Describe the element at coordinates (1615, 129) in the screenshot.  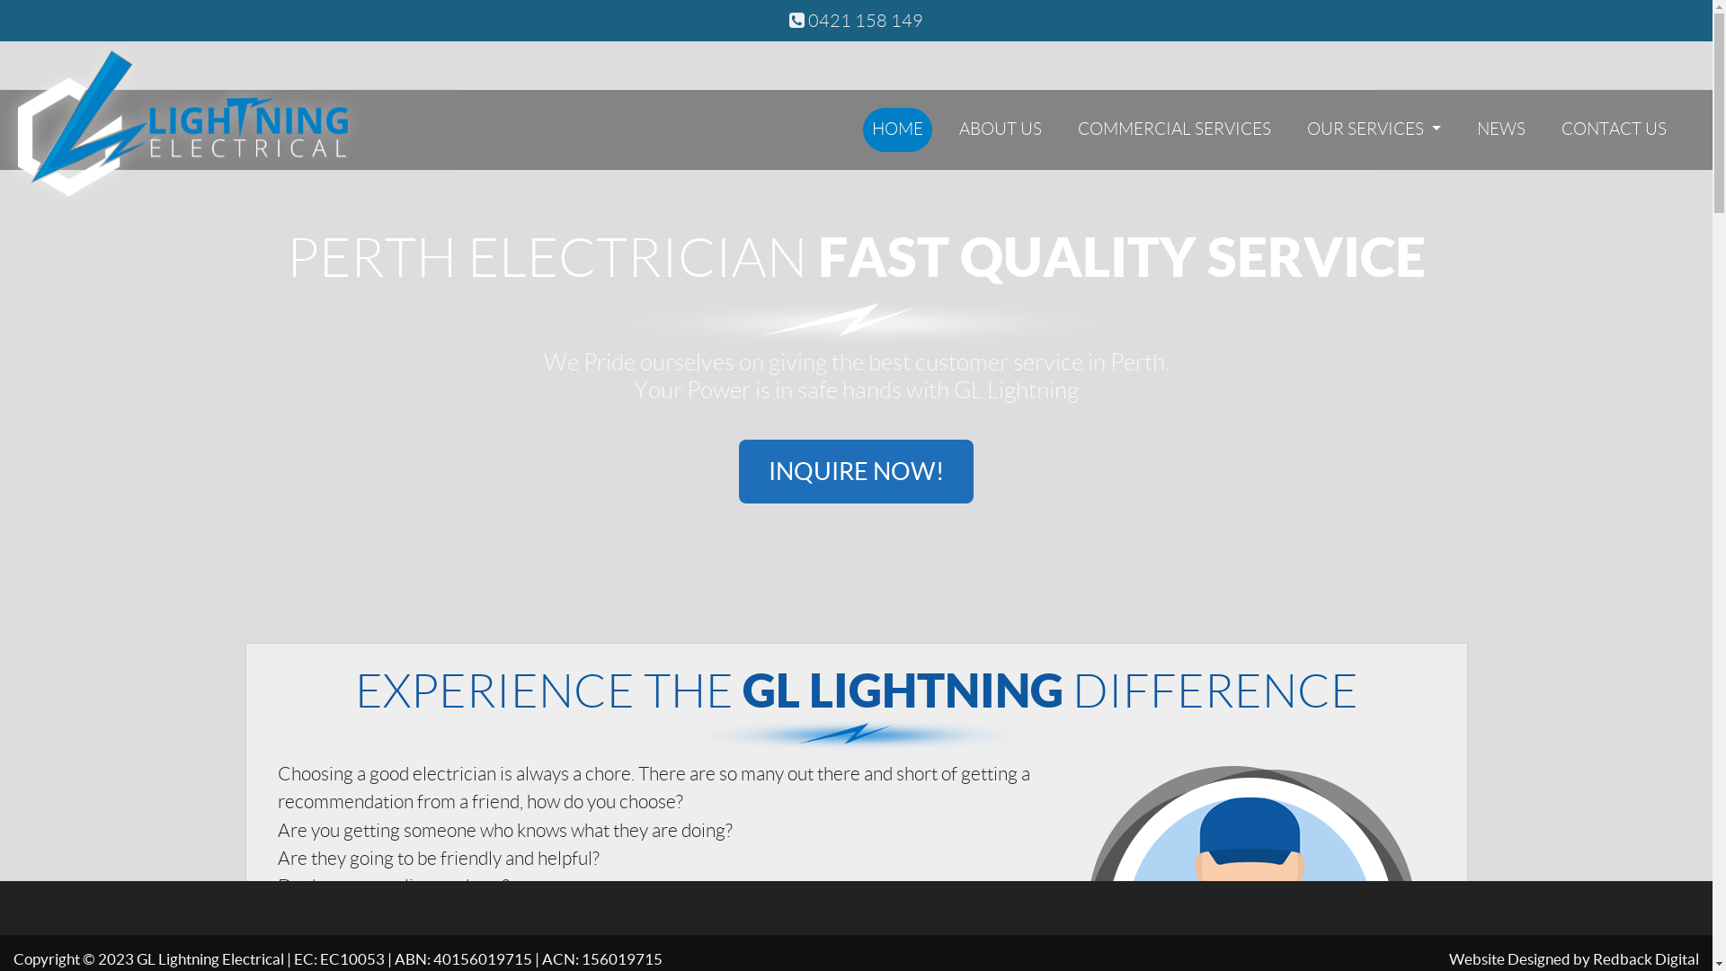
I see `CONTACT US` at that location.